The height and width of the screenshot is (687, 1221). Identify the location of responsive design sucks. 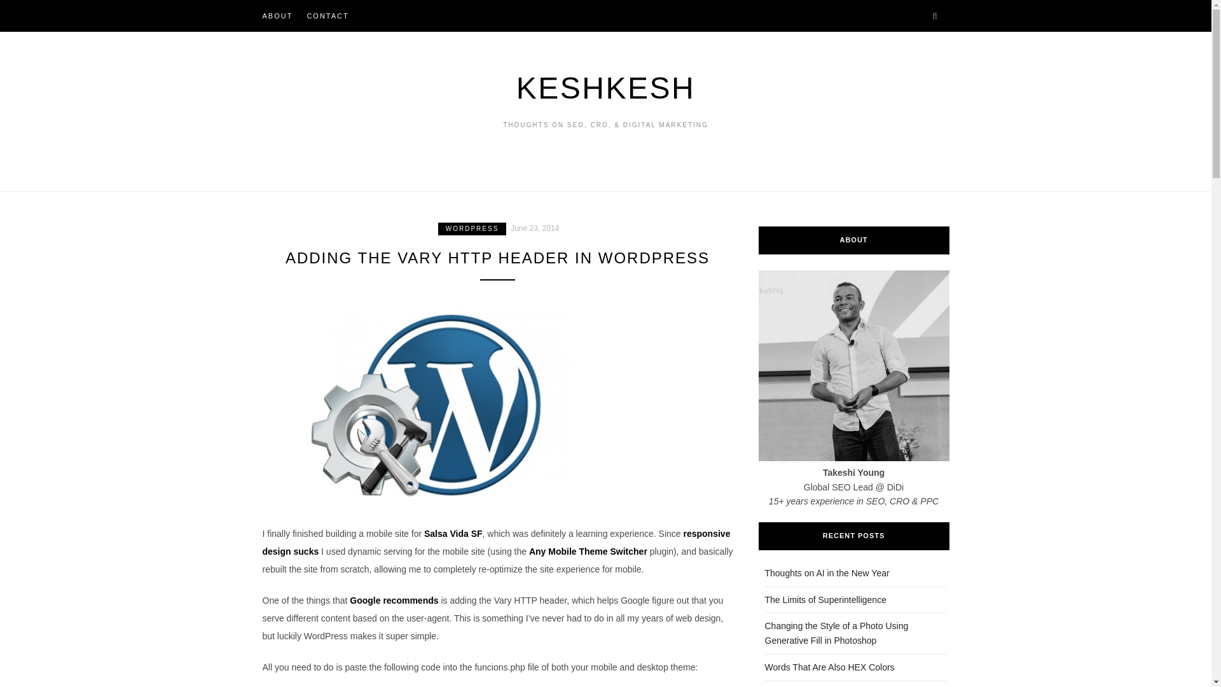
(496, 542).